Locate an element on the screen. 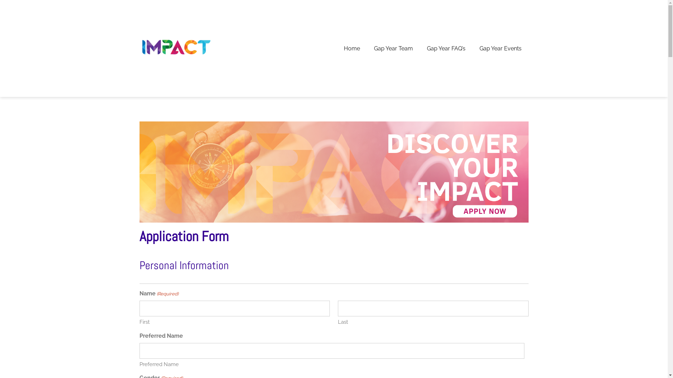 This screenshot has height=378, width=673. Gap Year Events is located at coordinates (501, 48).